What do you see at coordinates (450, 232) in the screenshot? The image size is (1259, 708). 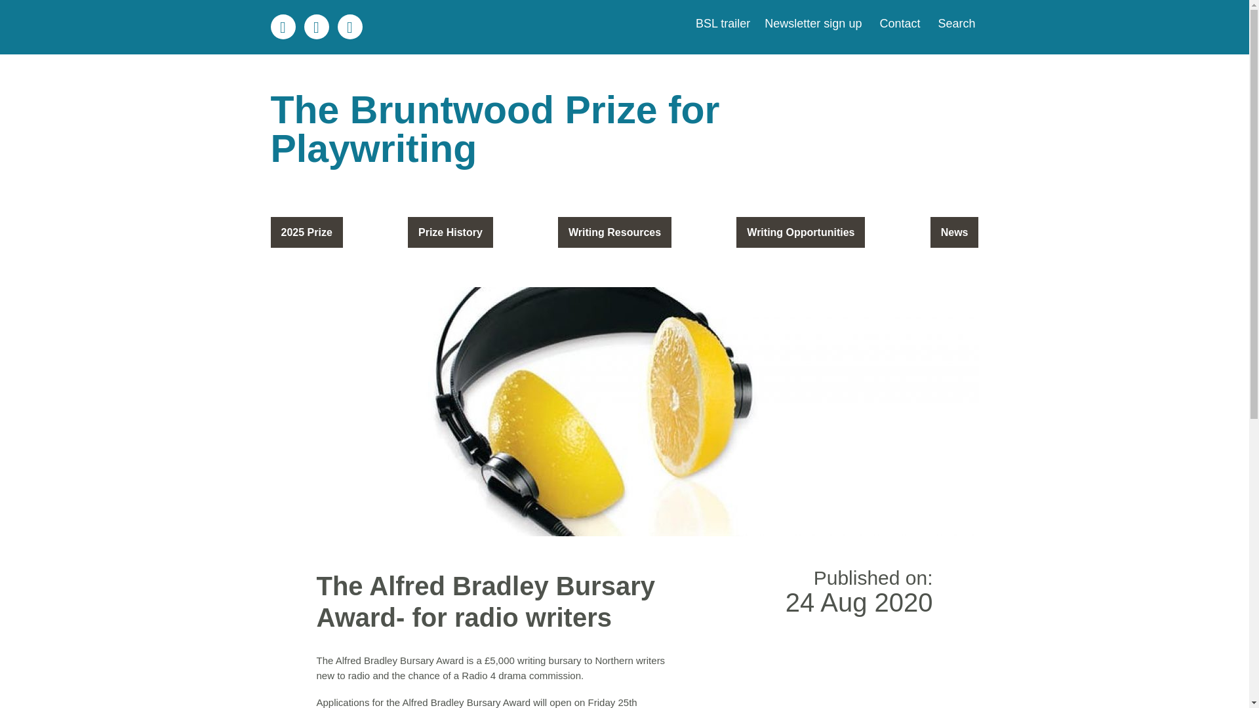 I see `Prize History` at bounding box center [450, 232].